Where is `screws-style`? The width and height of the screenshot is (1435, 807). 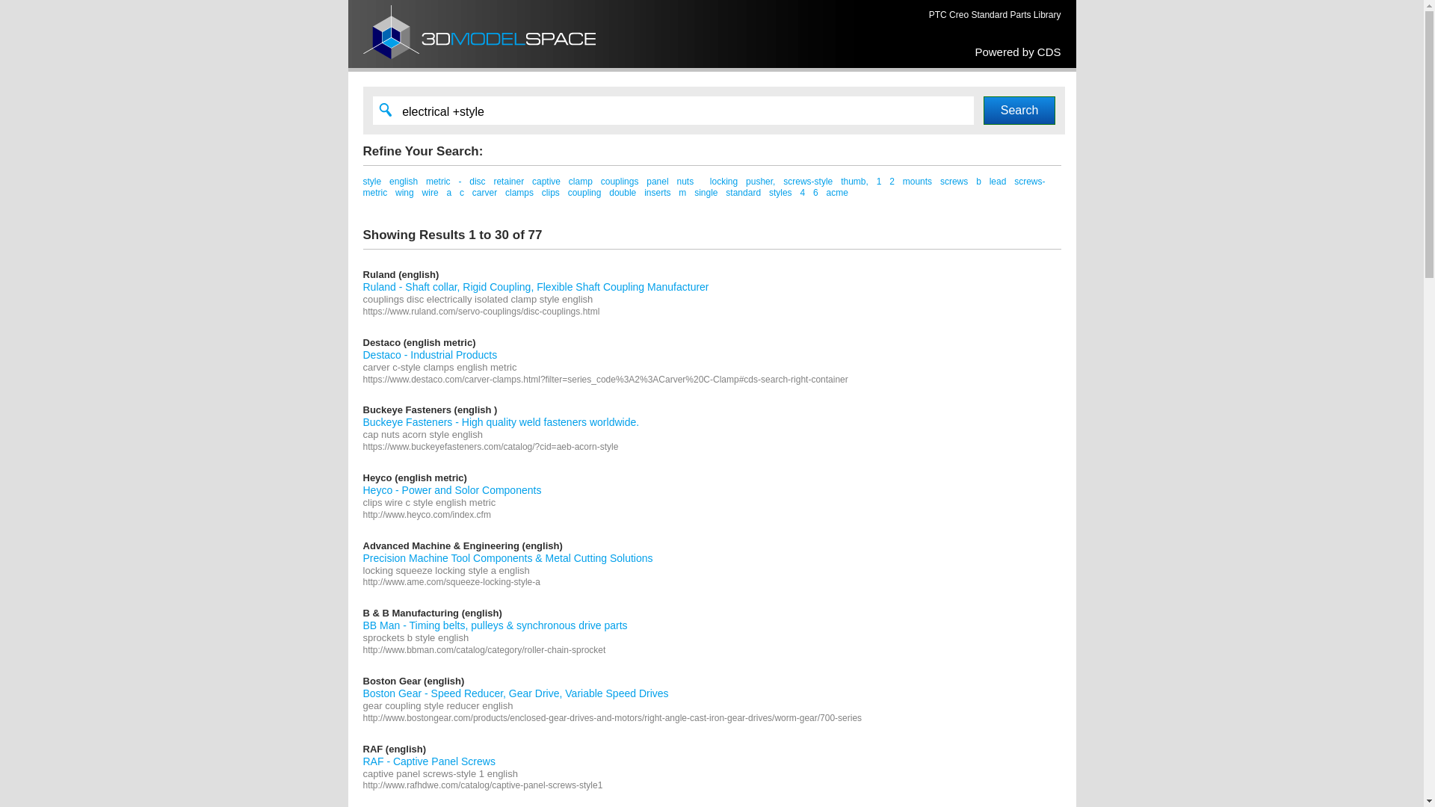 screws-style is located at coordinates (808, 182).